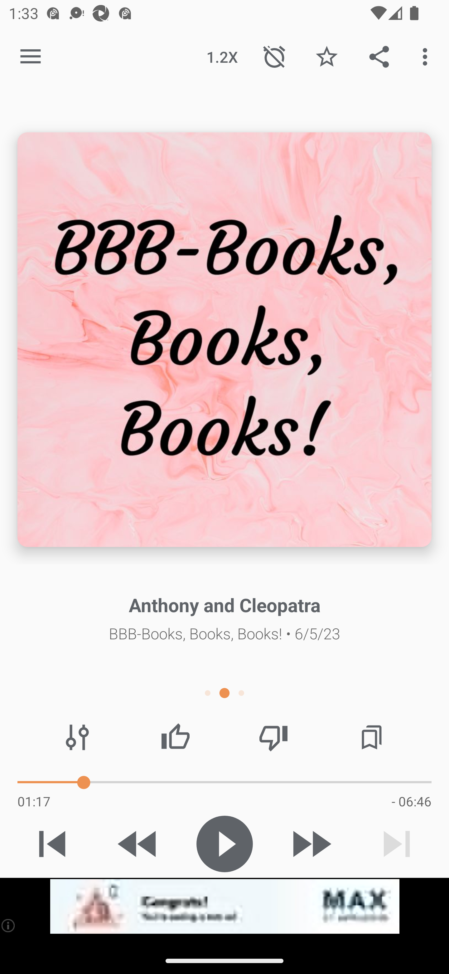 The height and width of the screenshot is (974, 449). I want to click on More options, so click(427, 56).